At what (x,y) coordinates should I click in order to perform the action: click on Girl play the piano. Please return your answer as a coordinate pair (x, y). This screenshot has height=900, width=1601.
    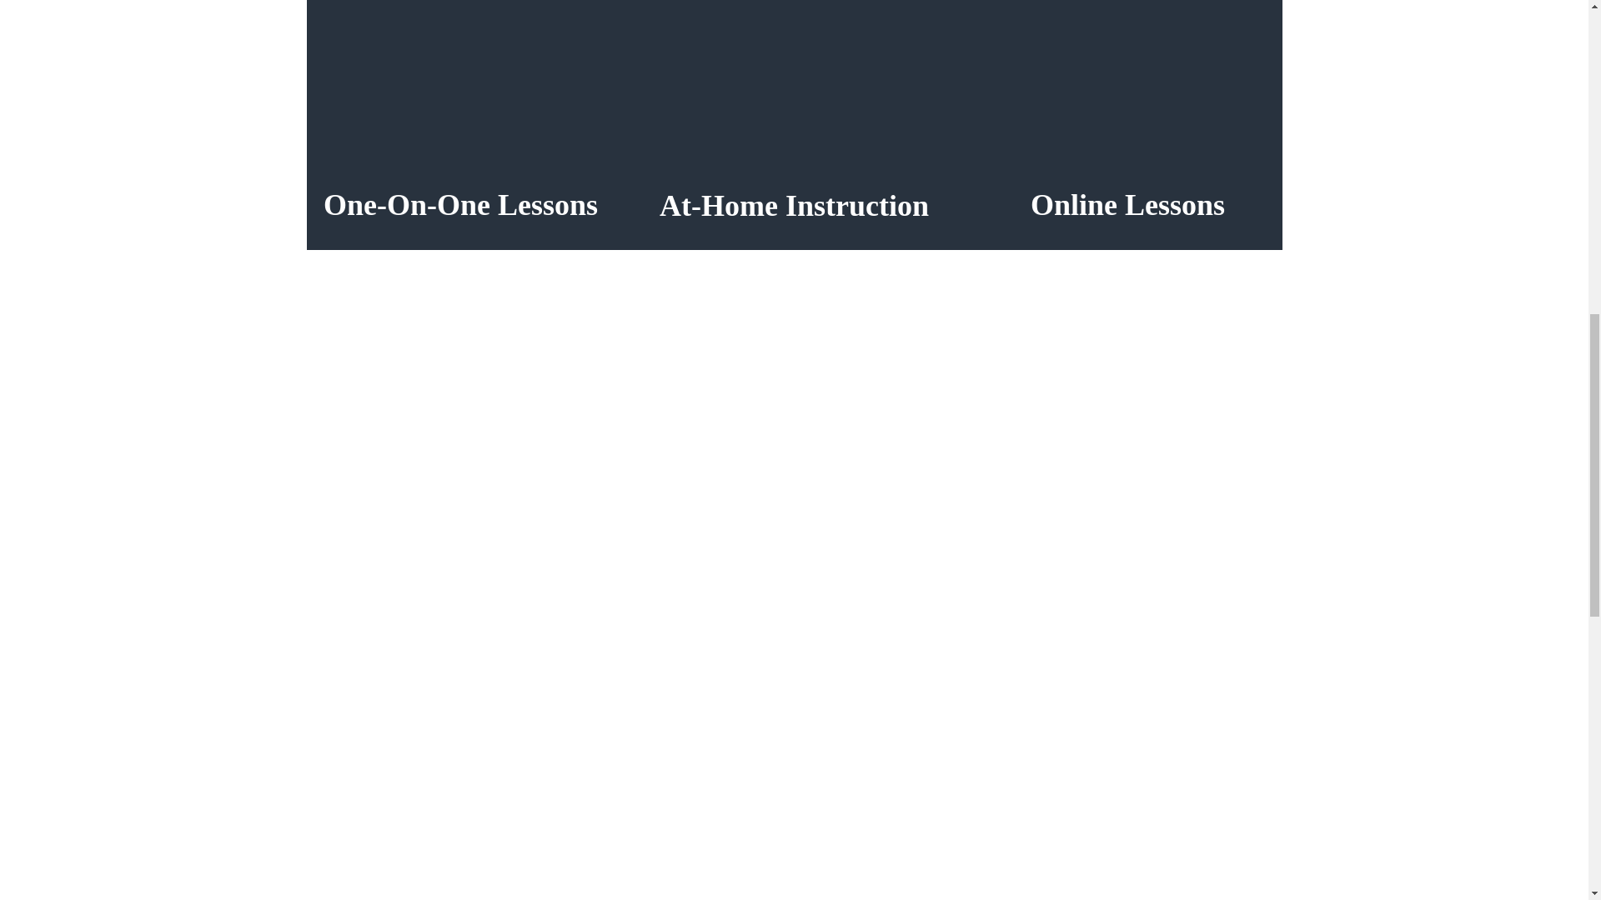
    Looking at the image, I should click on (793, 93).